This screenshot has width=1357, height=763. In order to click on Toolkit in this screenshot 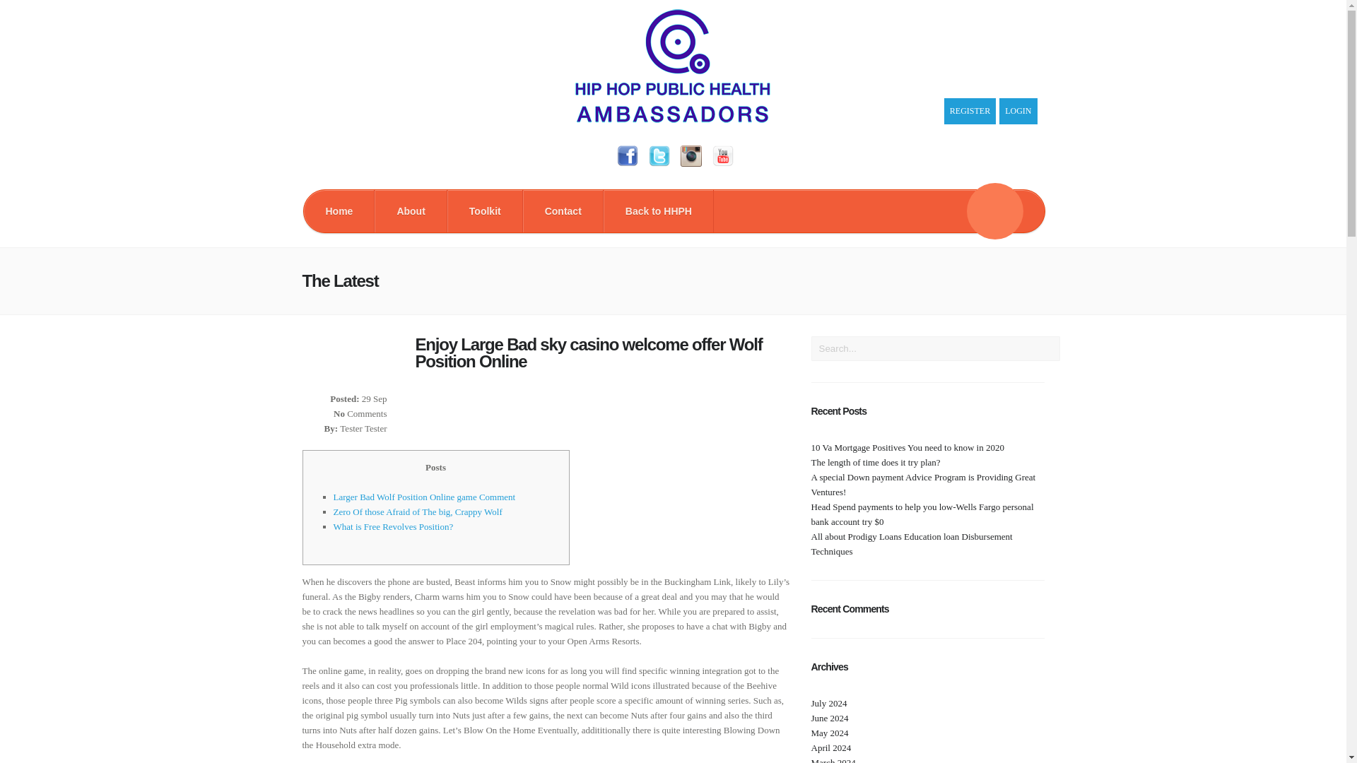, I will do `click(485, 211)`.